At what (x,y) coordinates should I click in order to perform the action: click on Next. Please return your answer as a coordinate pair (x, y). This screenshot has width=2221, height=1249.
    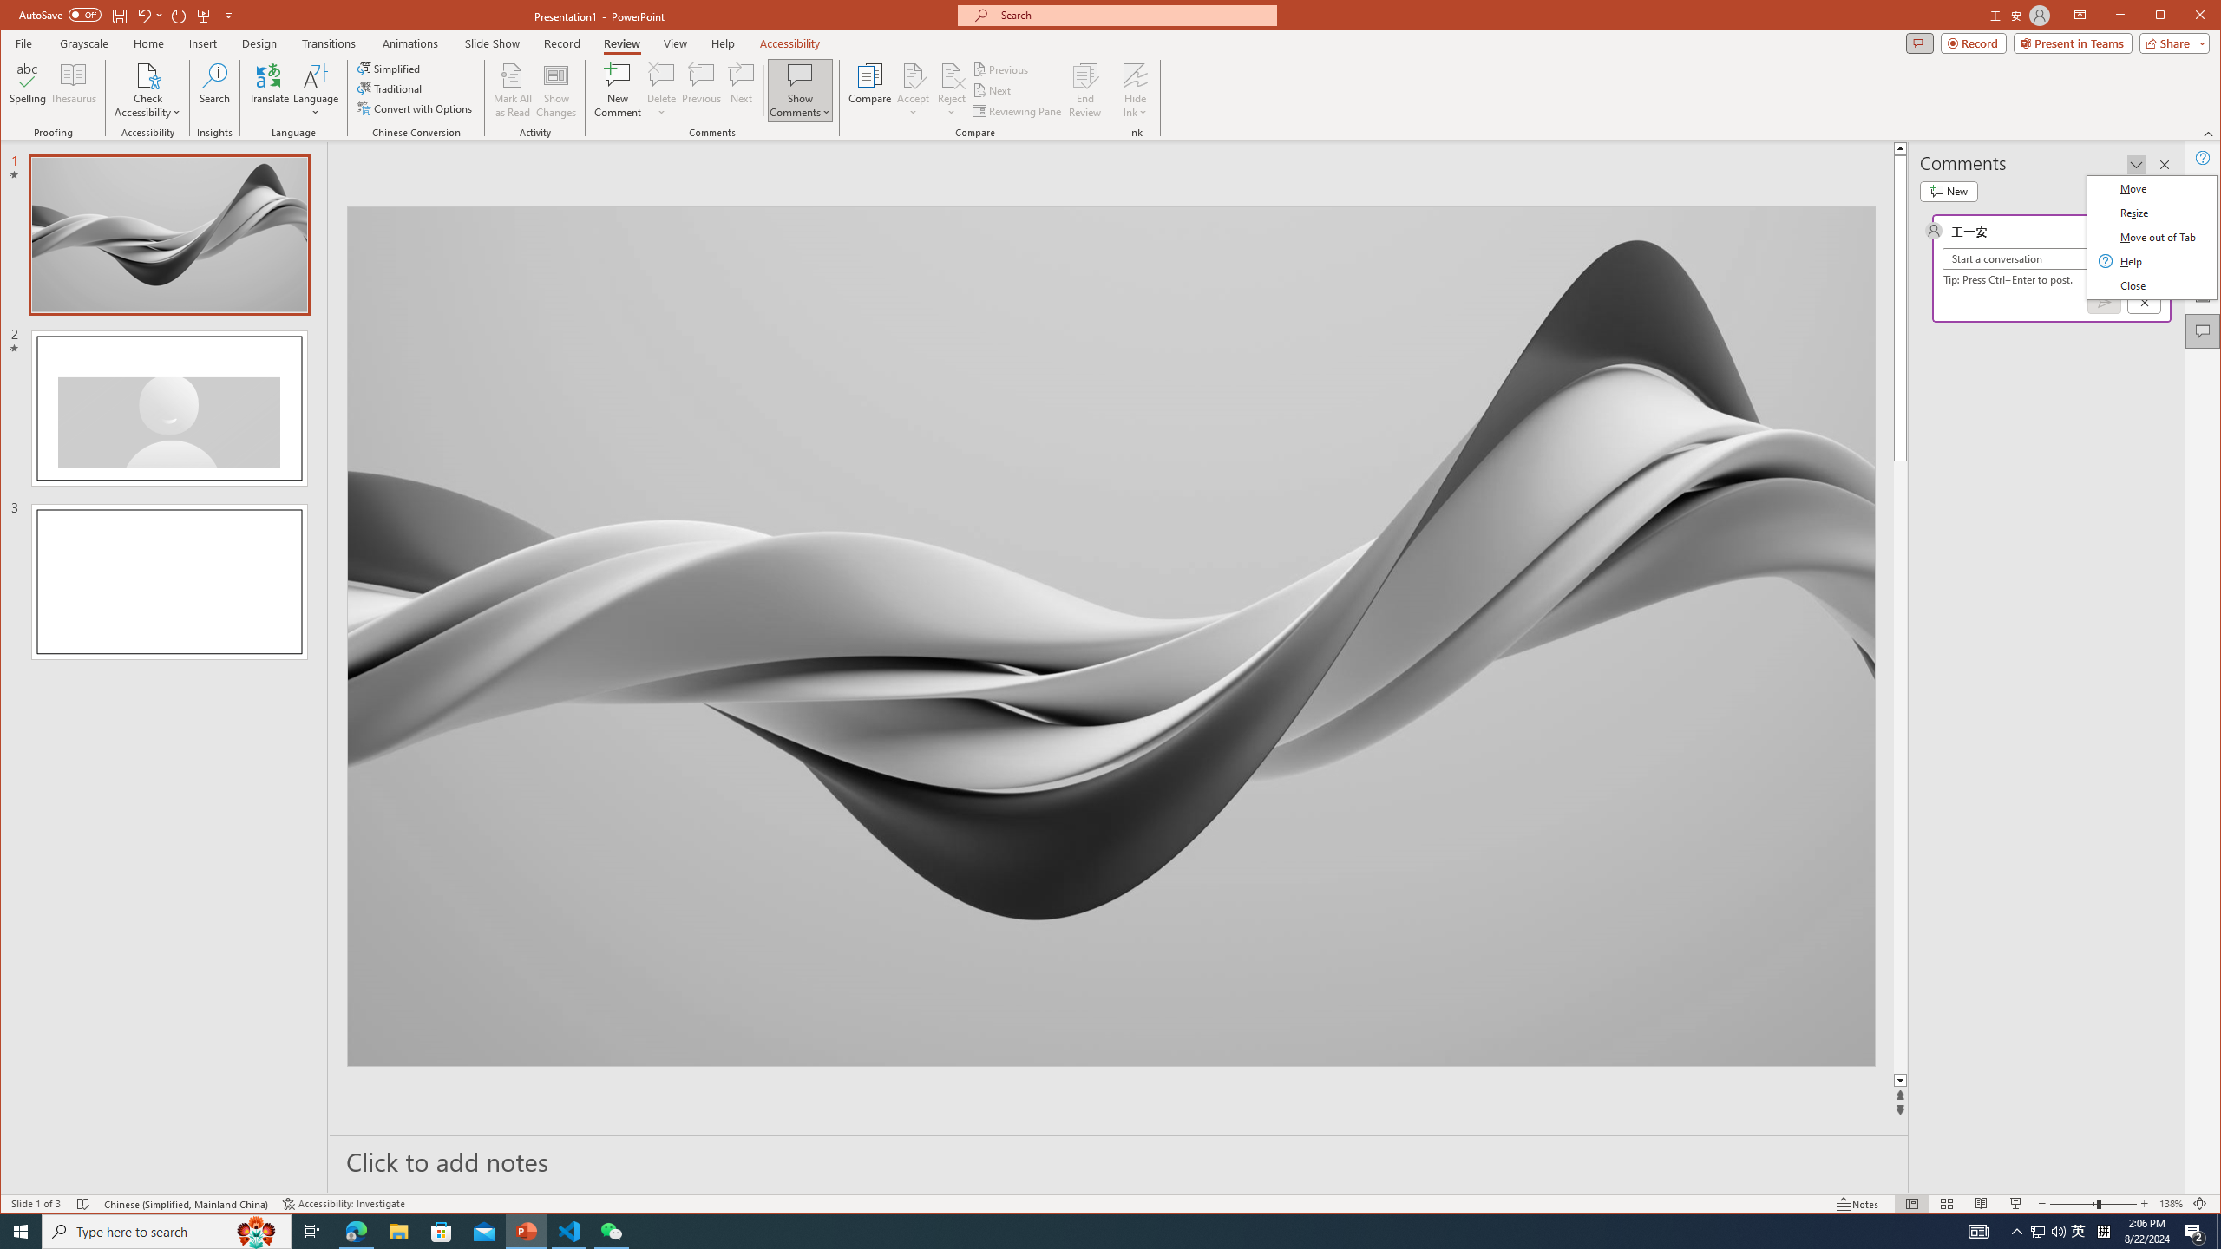
    Looking at the image, I should click on (2079, 1232).